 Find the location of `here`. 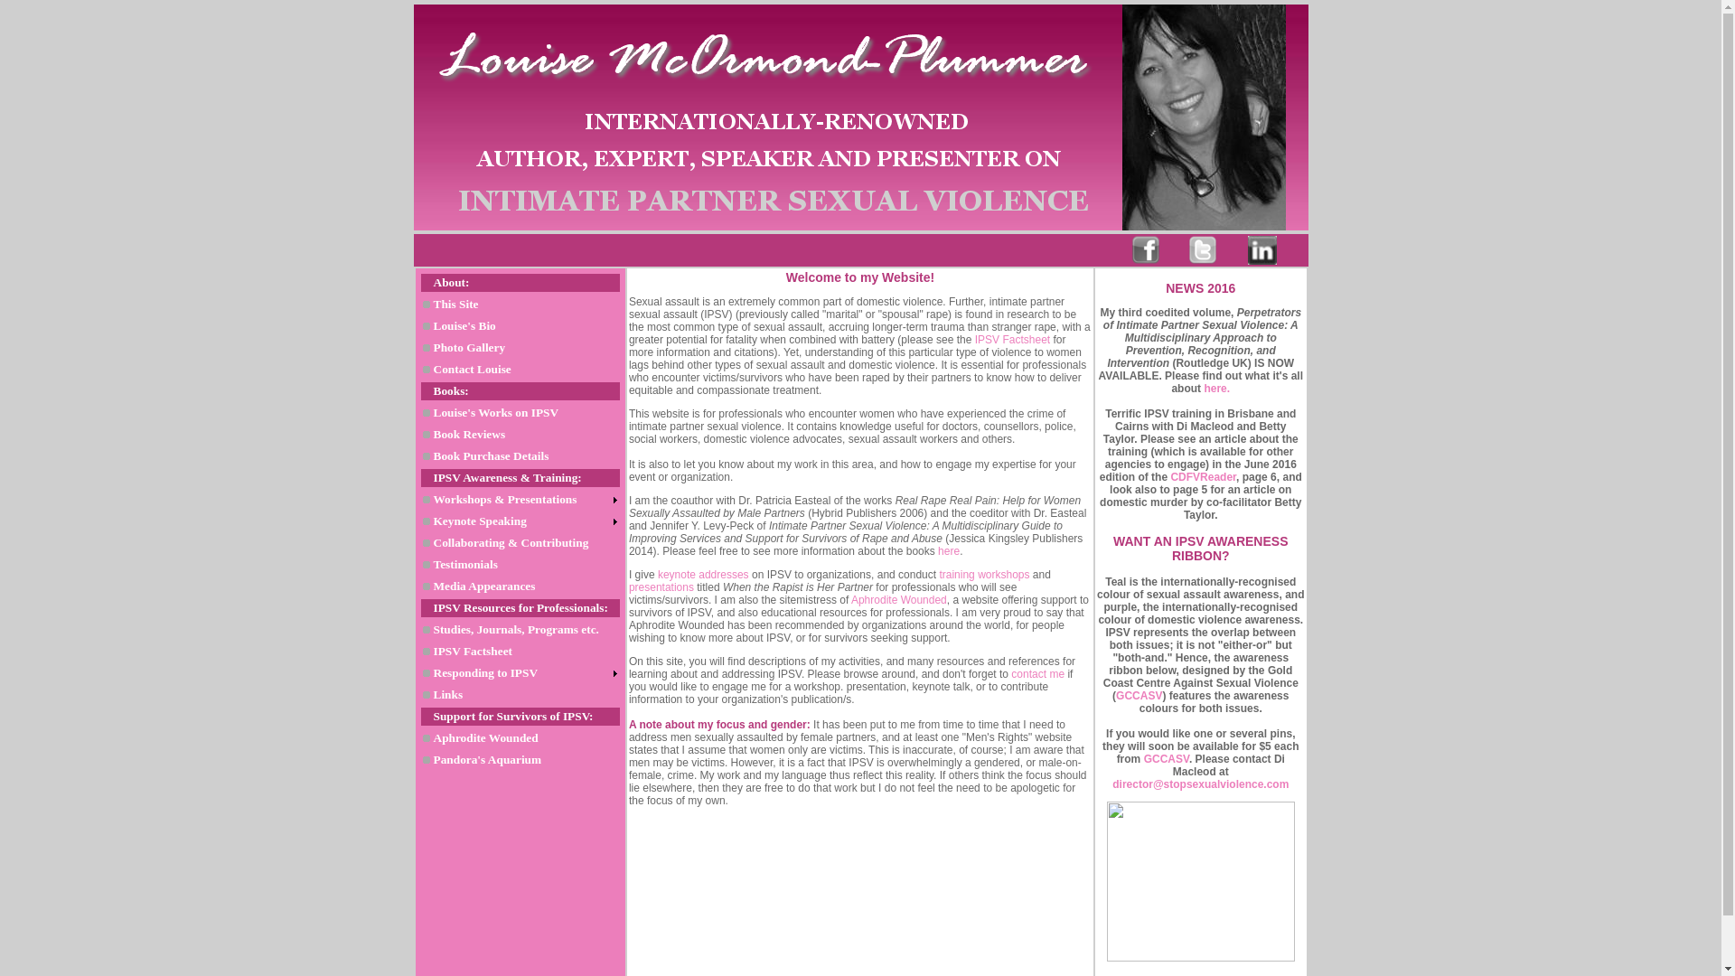

here is located at coordinates (949, 551).